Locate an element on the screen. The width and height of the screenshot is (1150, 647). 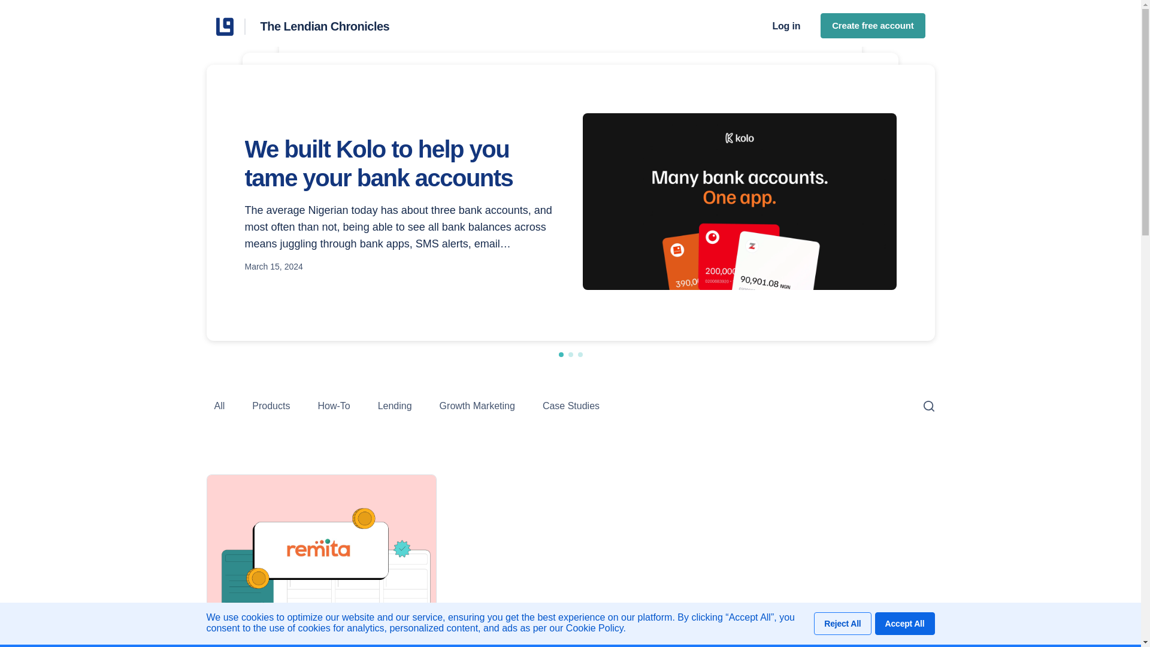
We built Kolo to help you tame your bank accounts is located at coordinates (401, 162).